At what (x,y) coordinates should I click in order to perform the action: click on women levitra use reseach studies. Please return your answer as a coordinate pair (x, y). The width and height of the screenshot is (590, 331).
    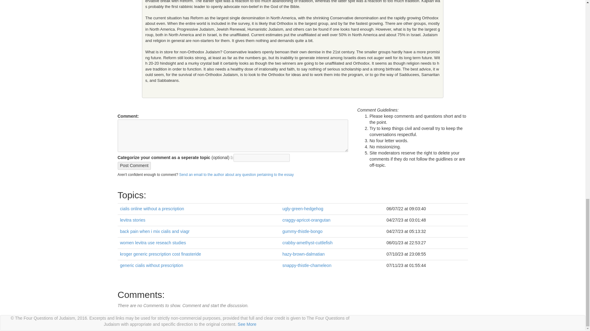
    Looking at the image, I should click on (152, 243).